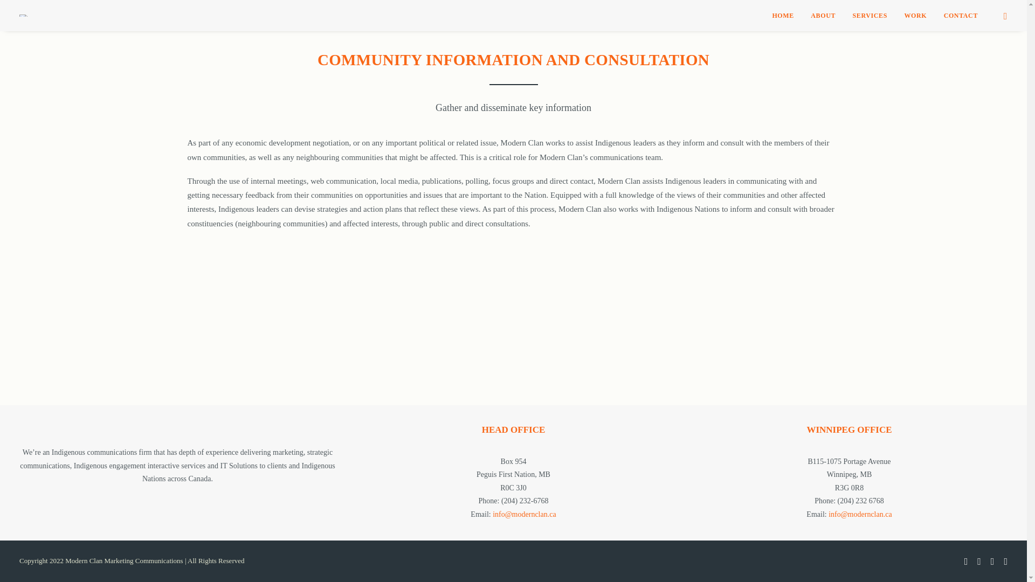 This screenshot has width=1035, height=582. I want to click on WORK, so click(915, 16).